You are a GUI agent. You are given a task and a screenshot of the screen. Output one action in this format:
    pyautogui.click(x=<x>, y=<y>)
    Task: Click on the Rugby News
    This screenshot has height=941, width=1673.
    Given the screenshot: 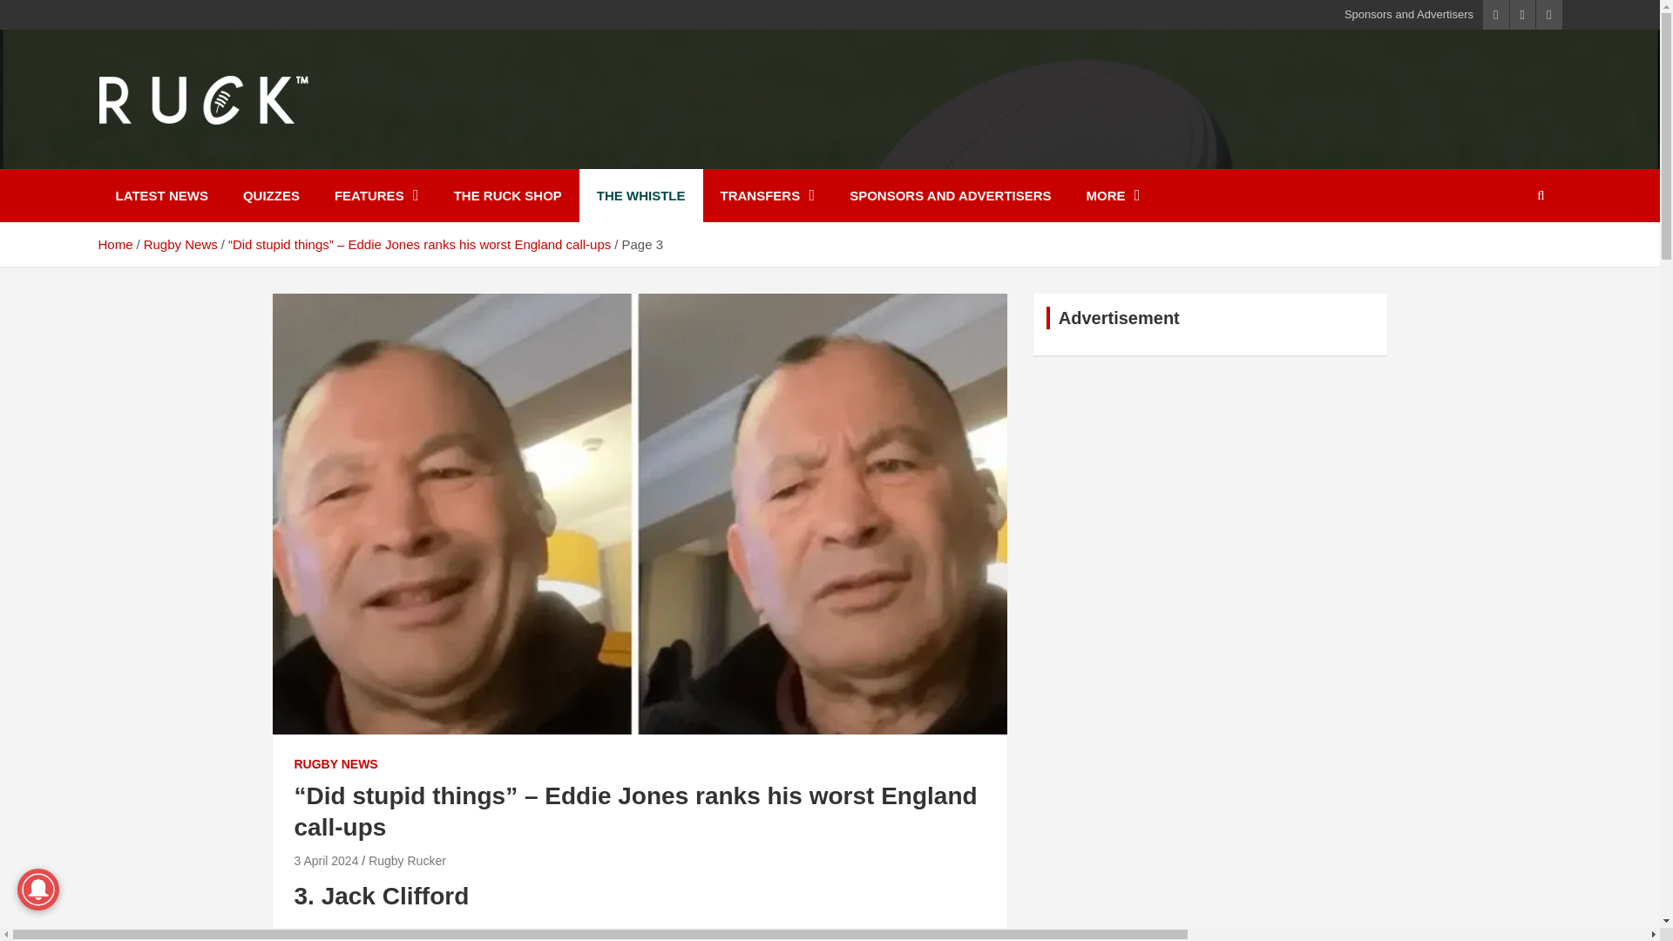 What is the action you would take?
    pyautogui.click(x=180, y=244)
    